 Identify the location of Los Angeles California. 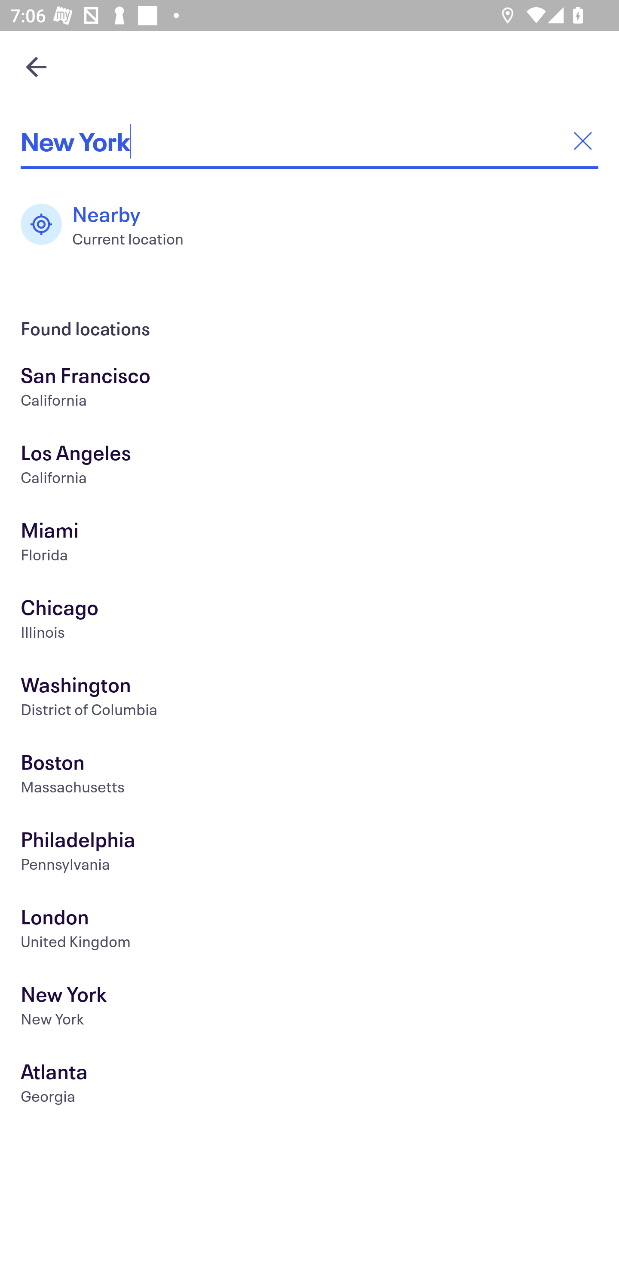
(309, 467).